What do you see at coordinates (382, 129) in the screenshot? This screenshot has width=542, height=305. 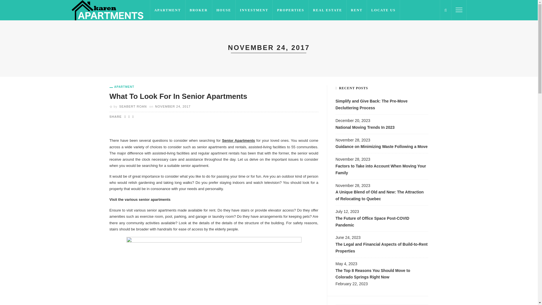 I see `National Moving Trends In 2023` at bounding box center [382, 129].